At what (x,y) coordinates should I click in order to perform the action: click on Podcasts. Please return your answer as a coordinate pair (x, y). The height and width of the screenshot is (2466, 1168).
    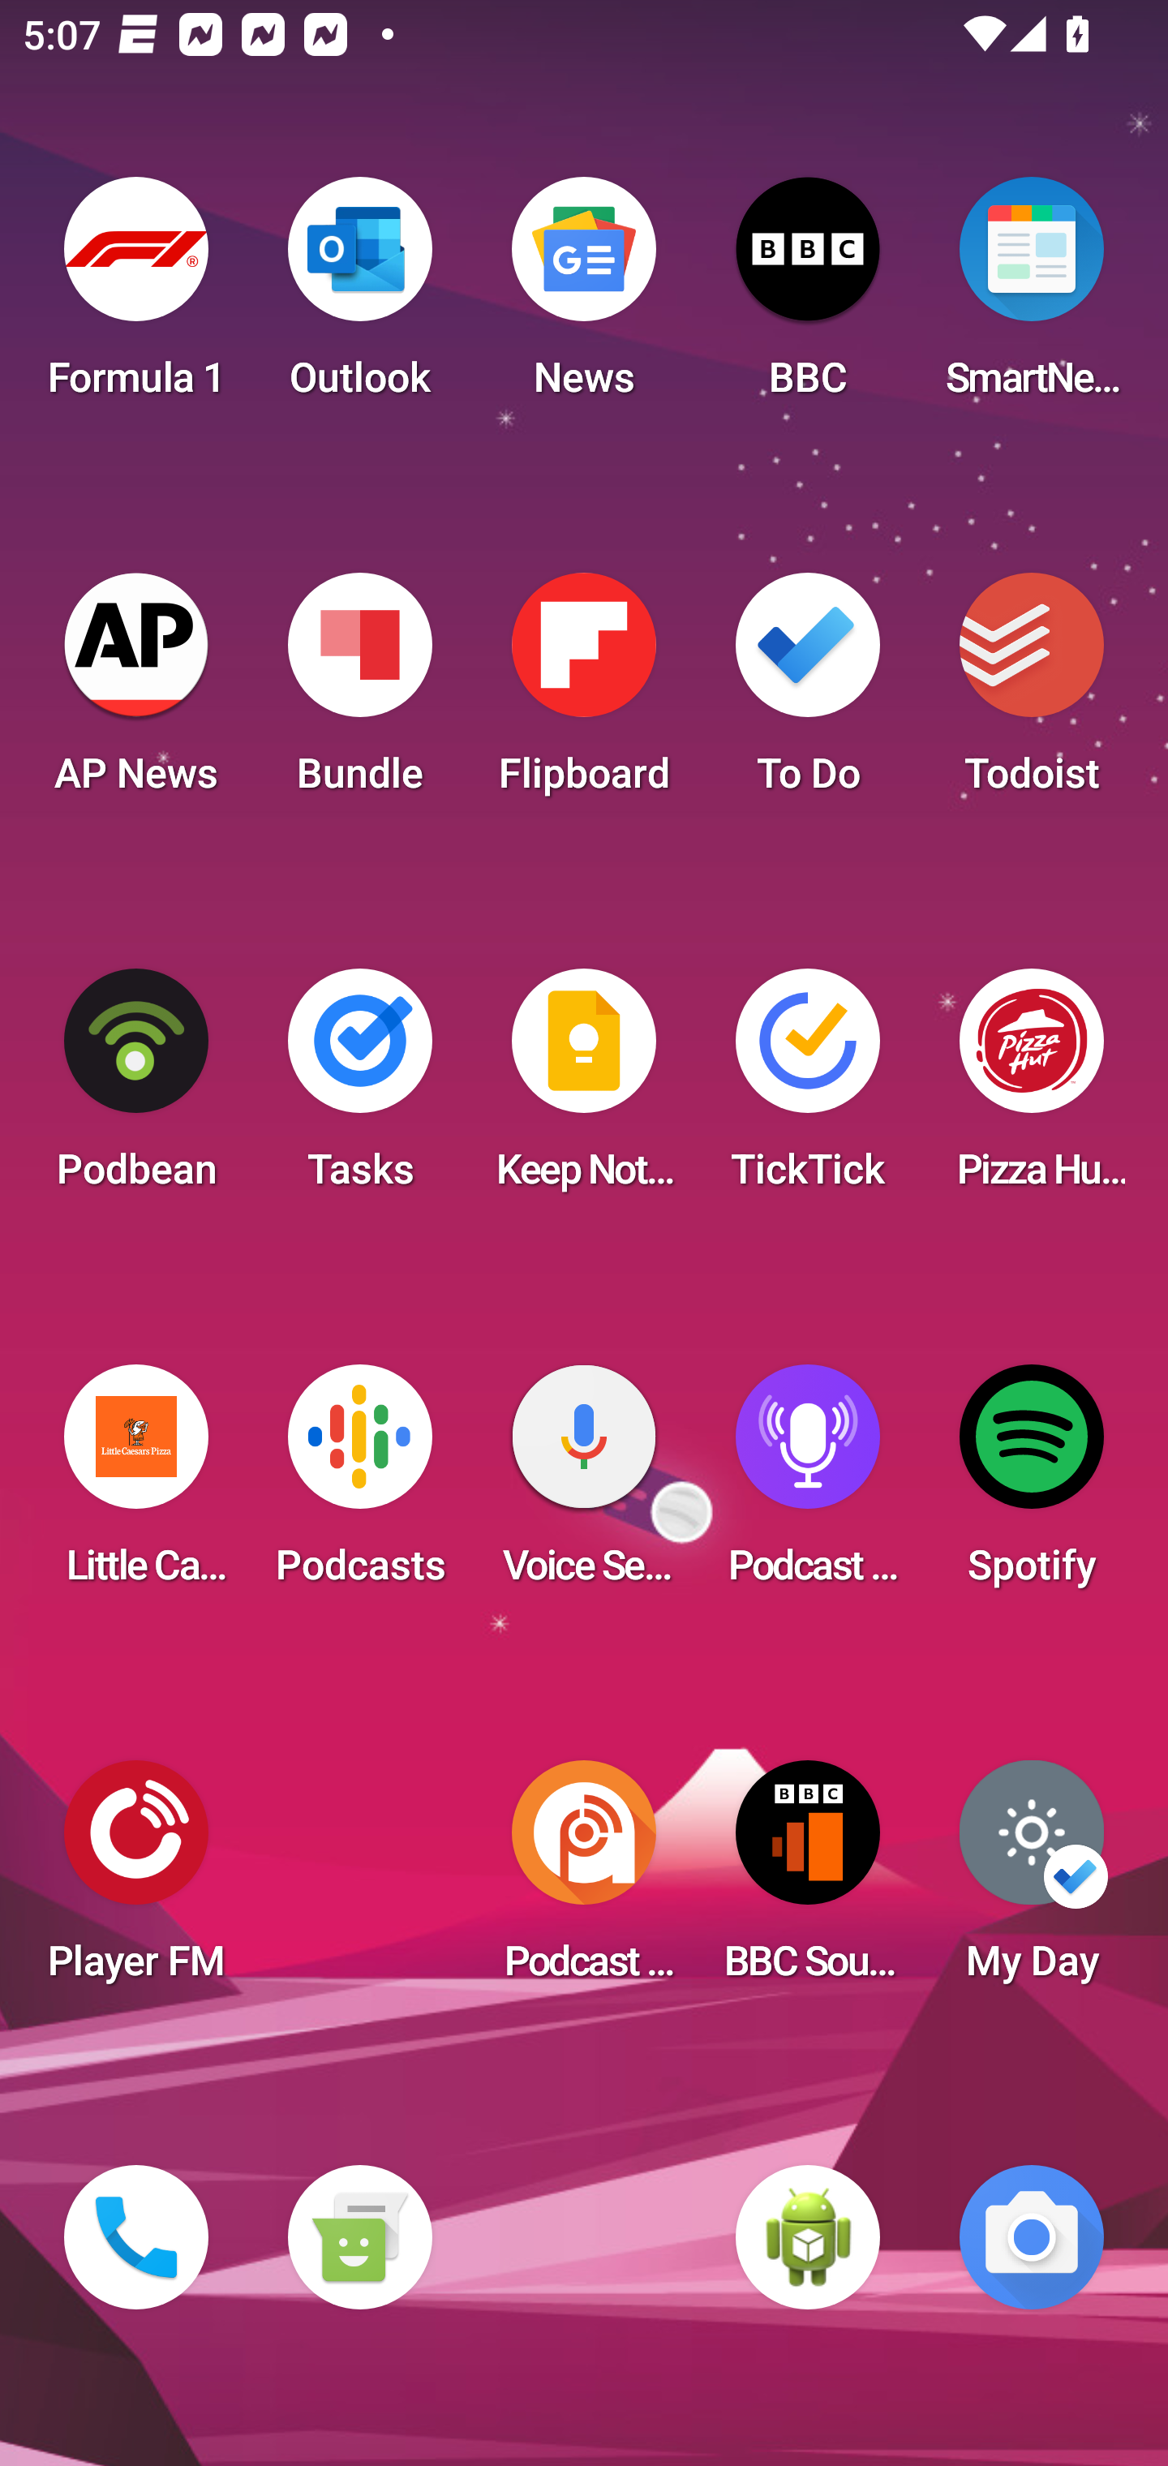
    Looking at the image, I should click on (359, 1484).